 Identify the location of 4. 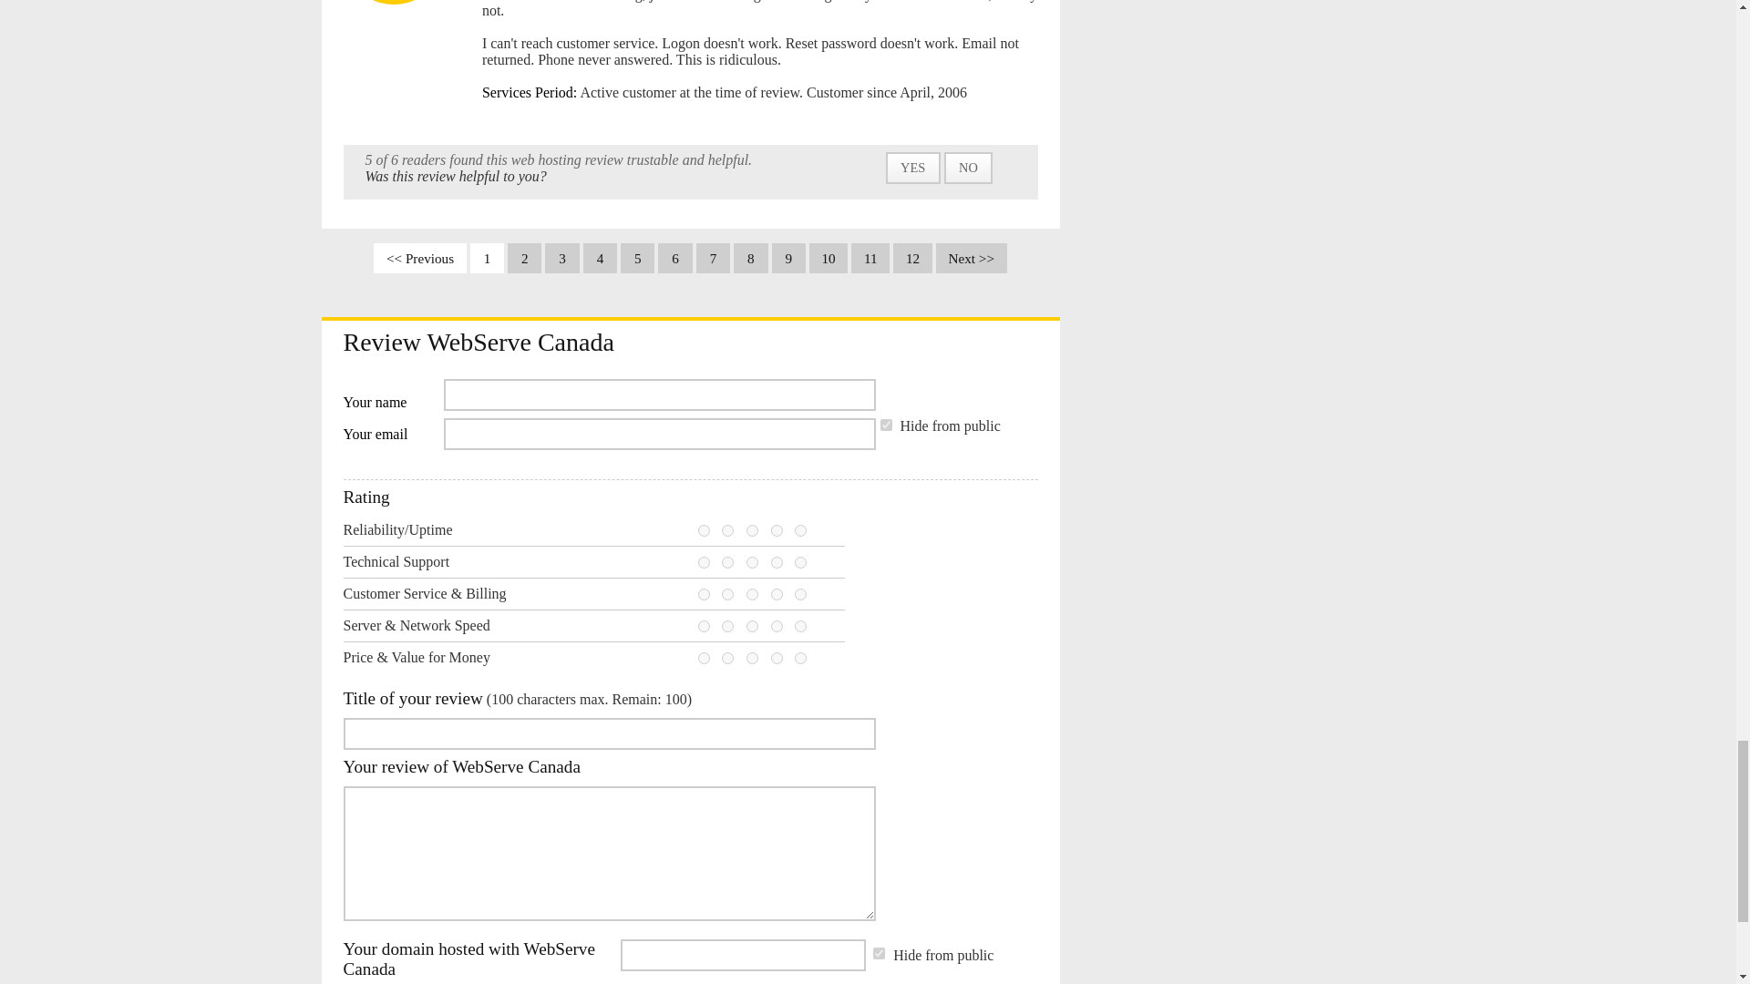
(777, 530).